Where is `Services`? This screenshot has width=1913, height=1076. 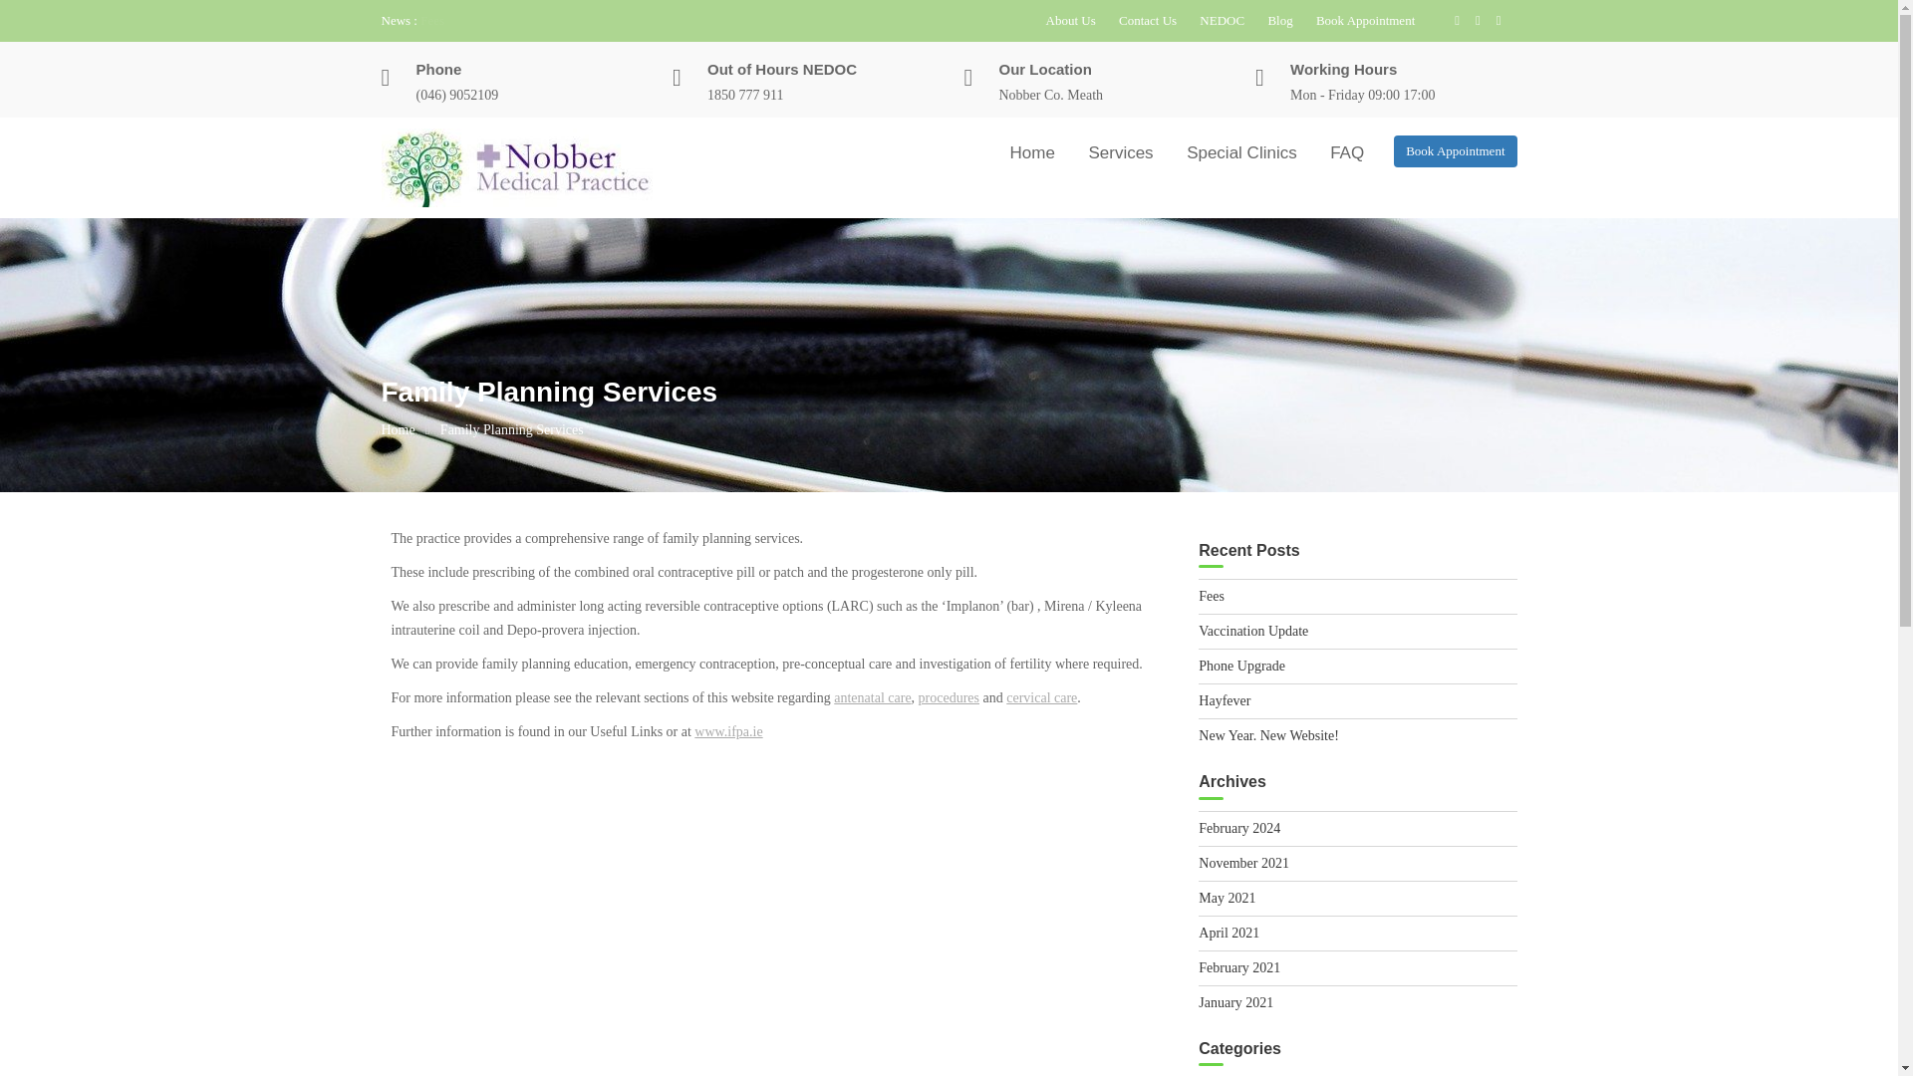
Services is located at coordinates (1120, 152).